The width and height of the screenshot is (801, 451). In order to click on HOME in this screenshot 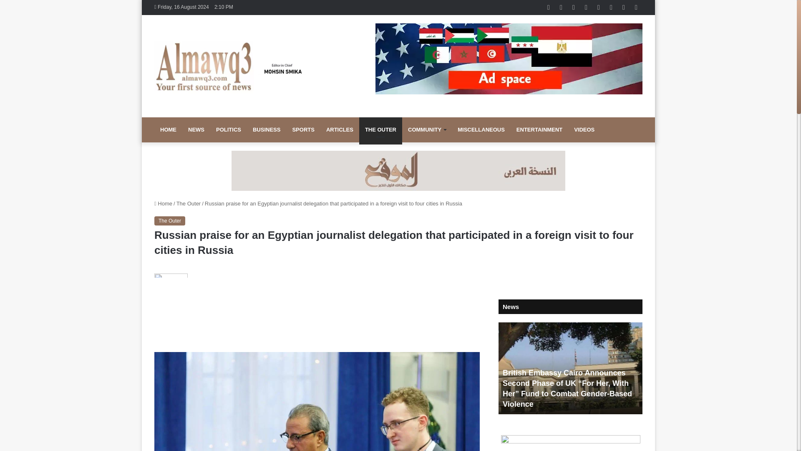, I will do `click(169, 129)`.